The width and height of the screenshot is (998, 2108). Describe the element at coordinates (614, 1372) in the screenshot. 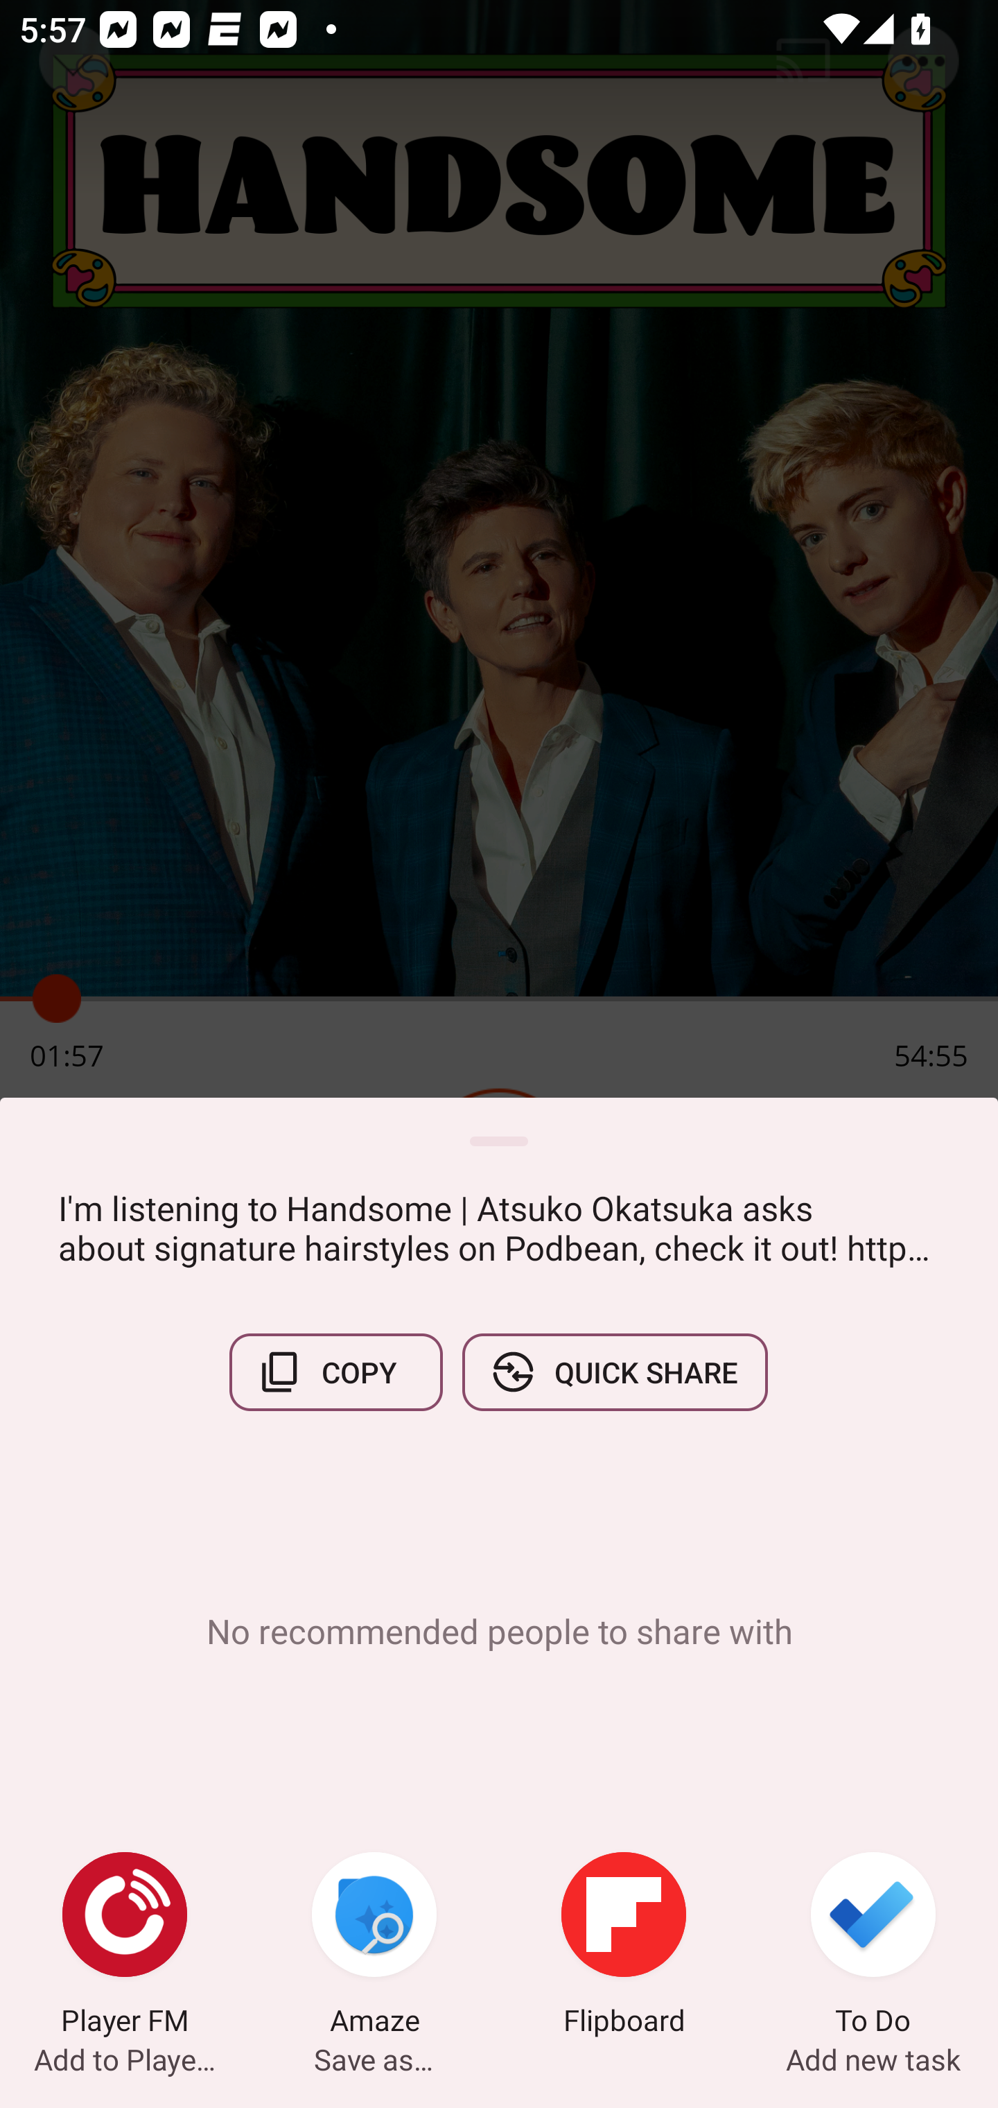

I see `QUICK SHARE` at that location.